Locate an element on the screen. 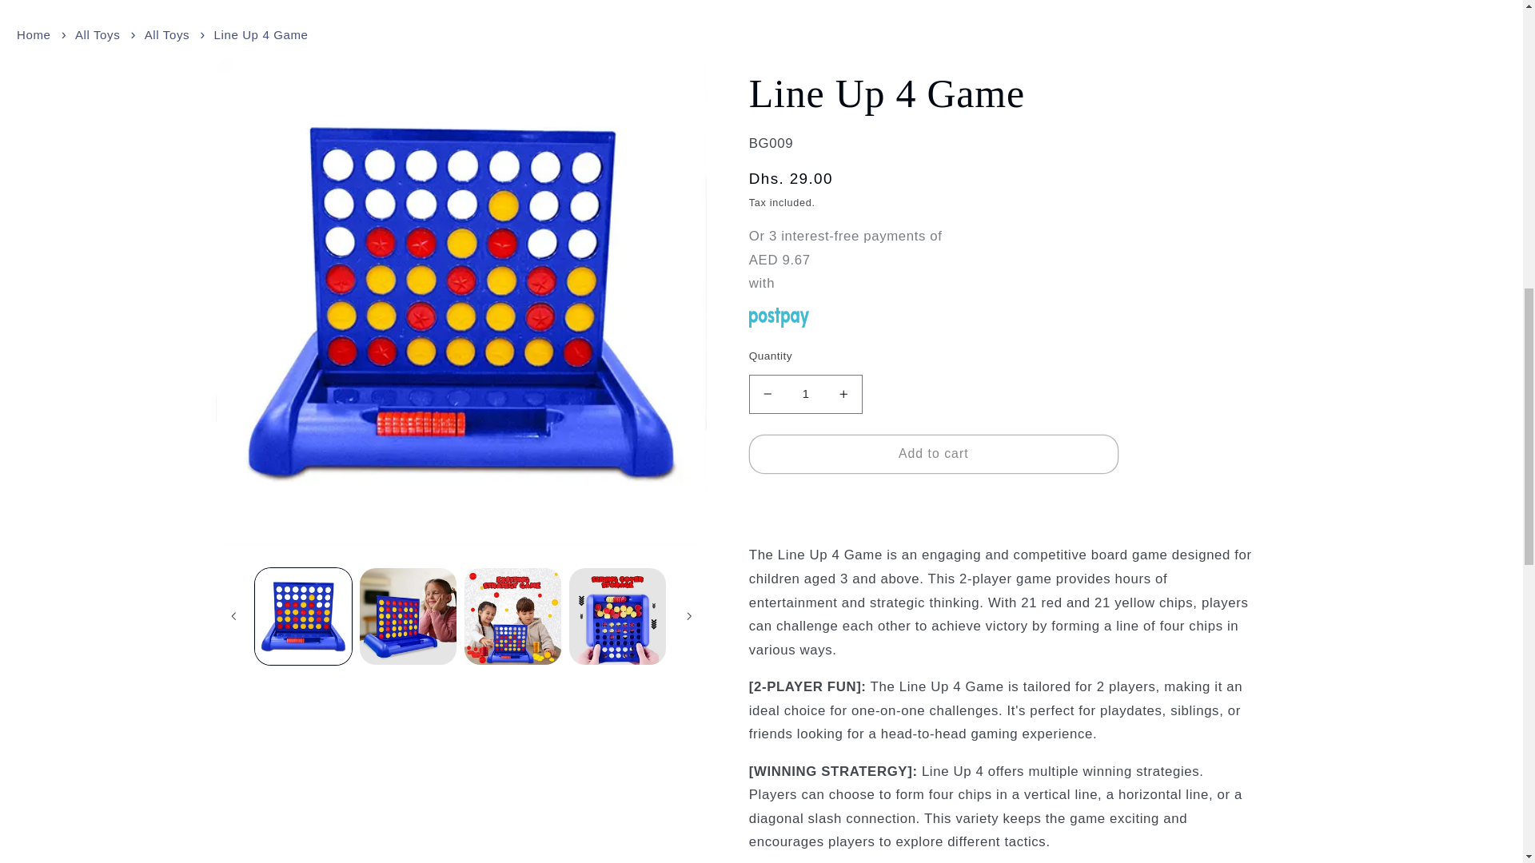 This screenshot has height=863, width=1535. All Toys is located at coordinates (166, 34).